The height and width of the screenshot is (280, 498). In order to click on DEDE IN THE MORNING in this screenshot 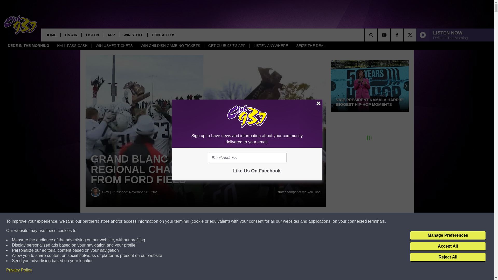, I will do `click(29, 46)`.